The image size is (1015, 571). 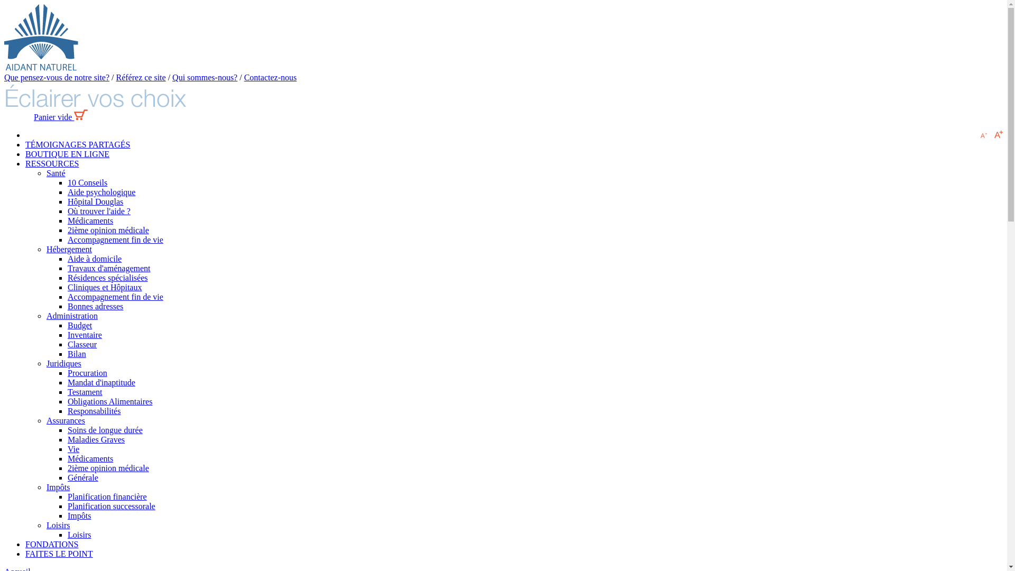 I want to click on Assurances, so click(x=66, y=421).